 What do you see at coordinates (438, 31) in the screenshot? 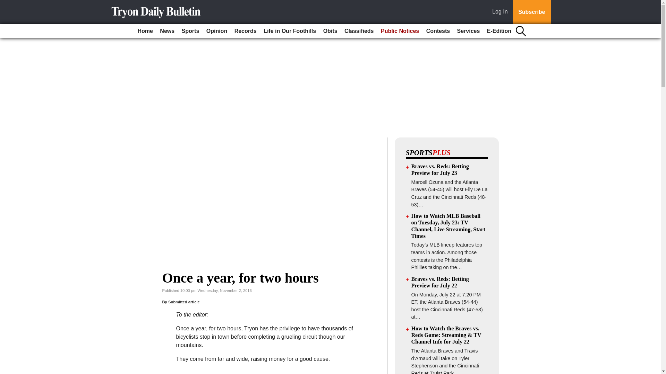
I see `Contests` at bounding box center [438, 31].